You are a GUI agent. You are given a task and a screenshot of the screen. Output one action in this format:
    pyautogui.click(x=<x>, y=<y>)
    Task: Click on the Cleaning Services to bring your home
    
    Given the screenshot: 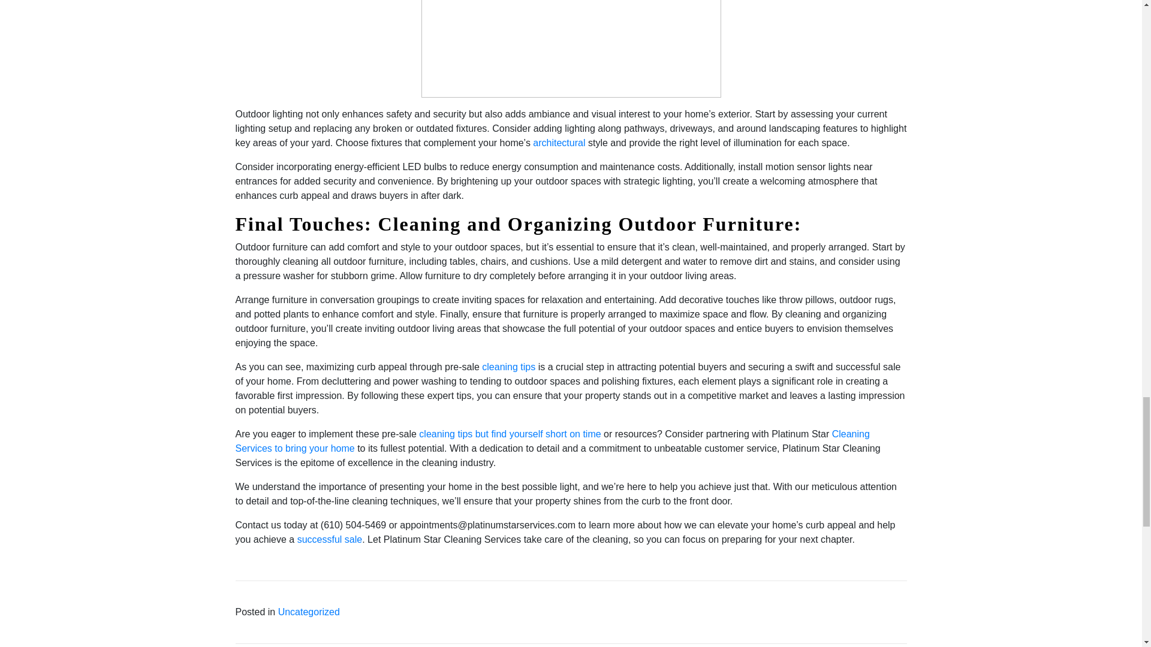 What is the action you would take?
    pyautogui.click(x=552, y=441)
    